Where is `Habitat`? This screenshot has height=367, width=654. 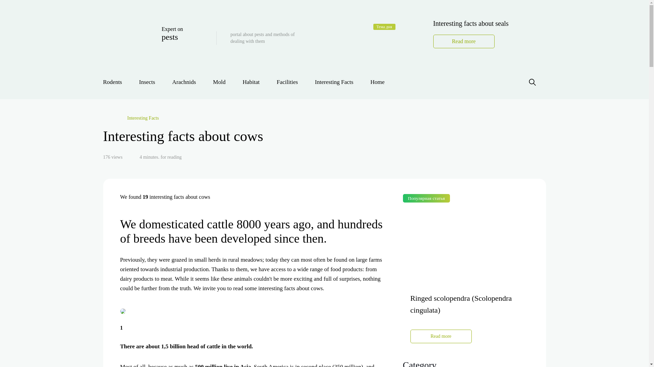 Habitat is located at coordinates (147, 82).